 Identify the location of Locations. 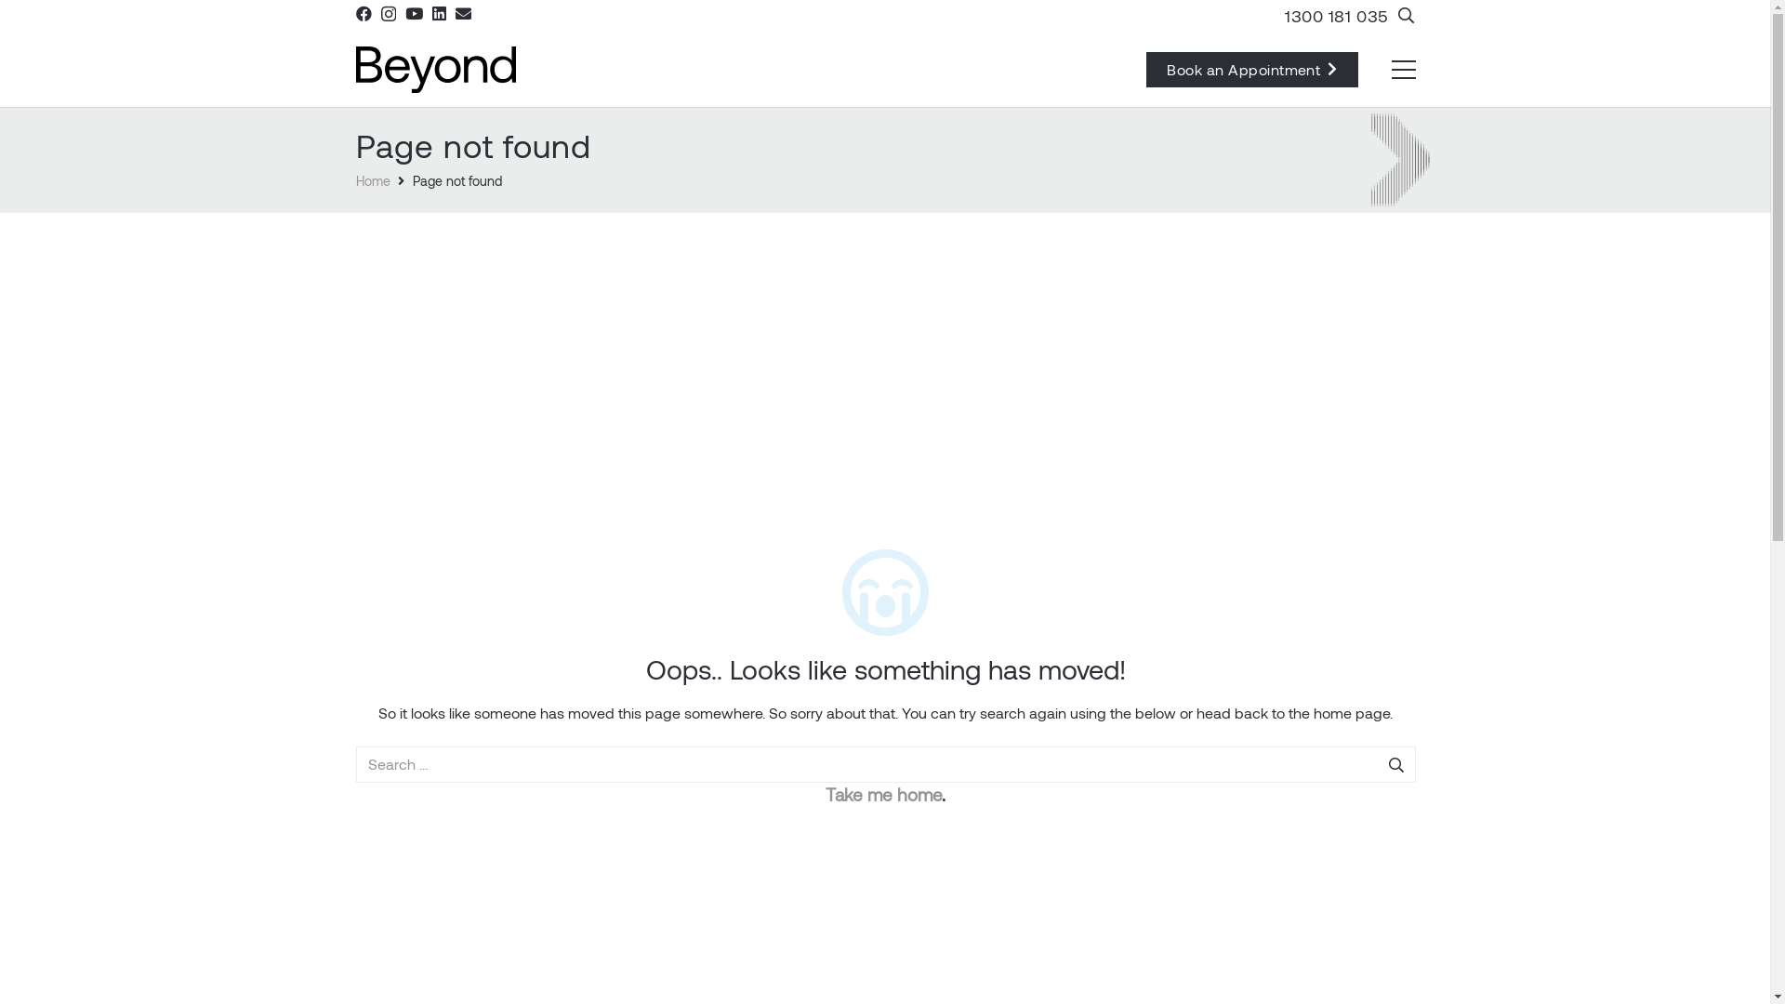
(935, 772).